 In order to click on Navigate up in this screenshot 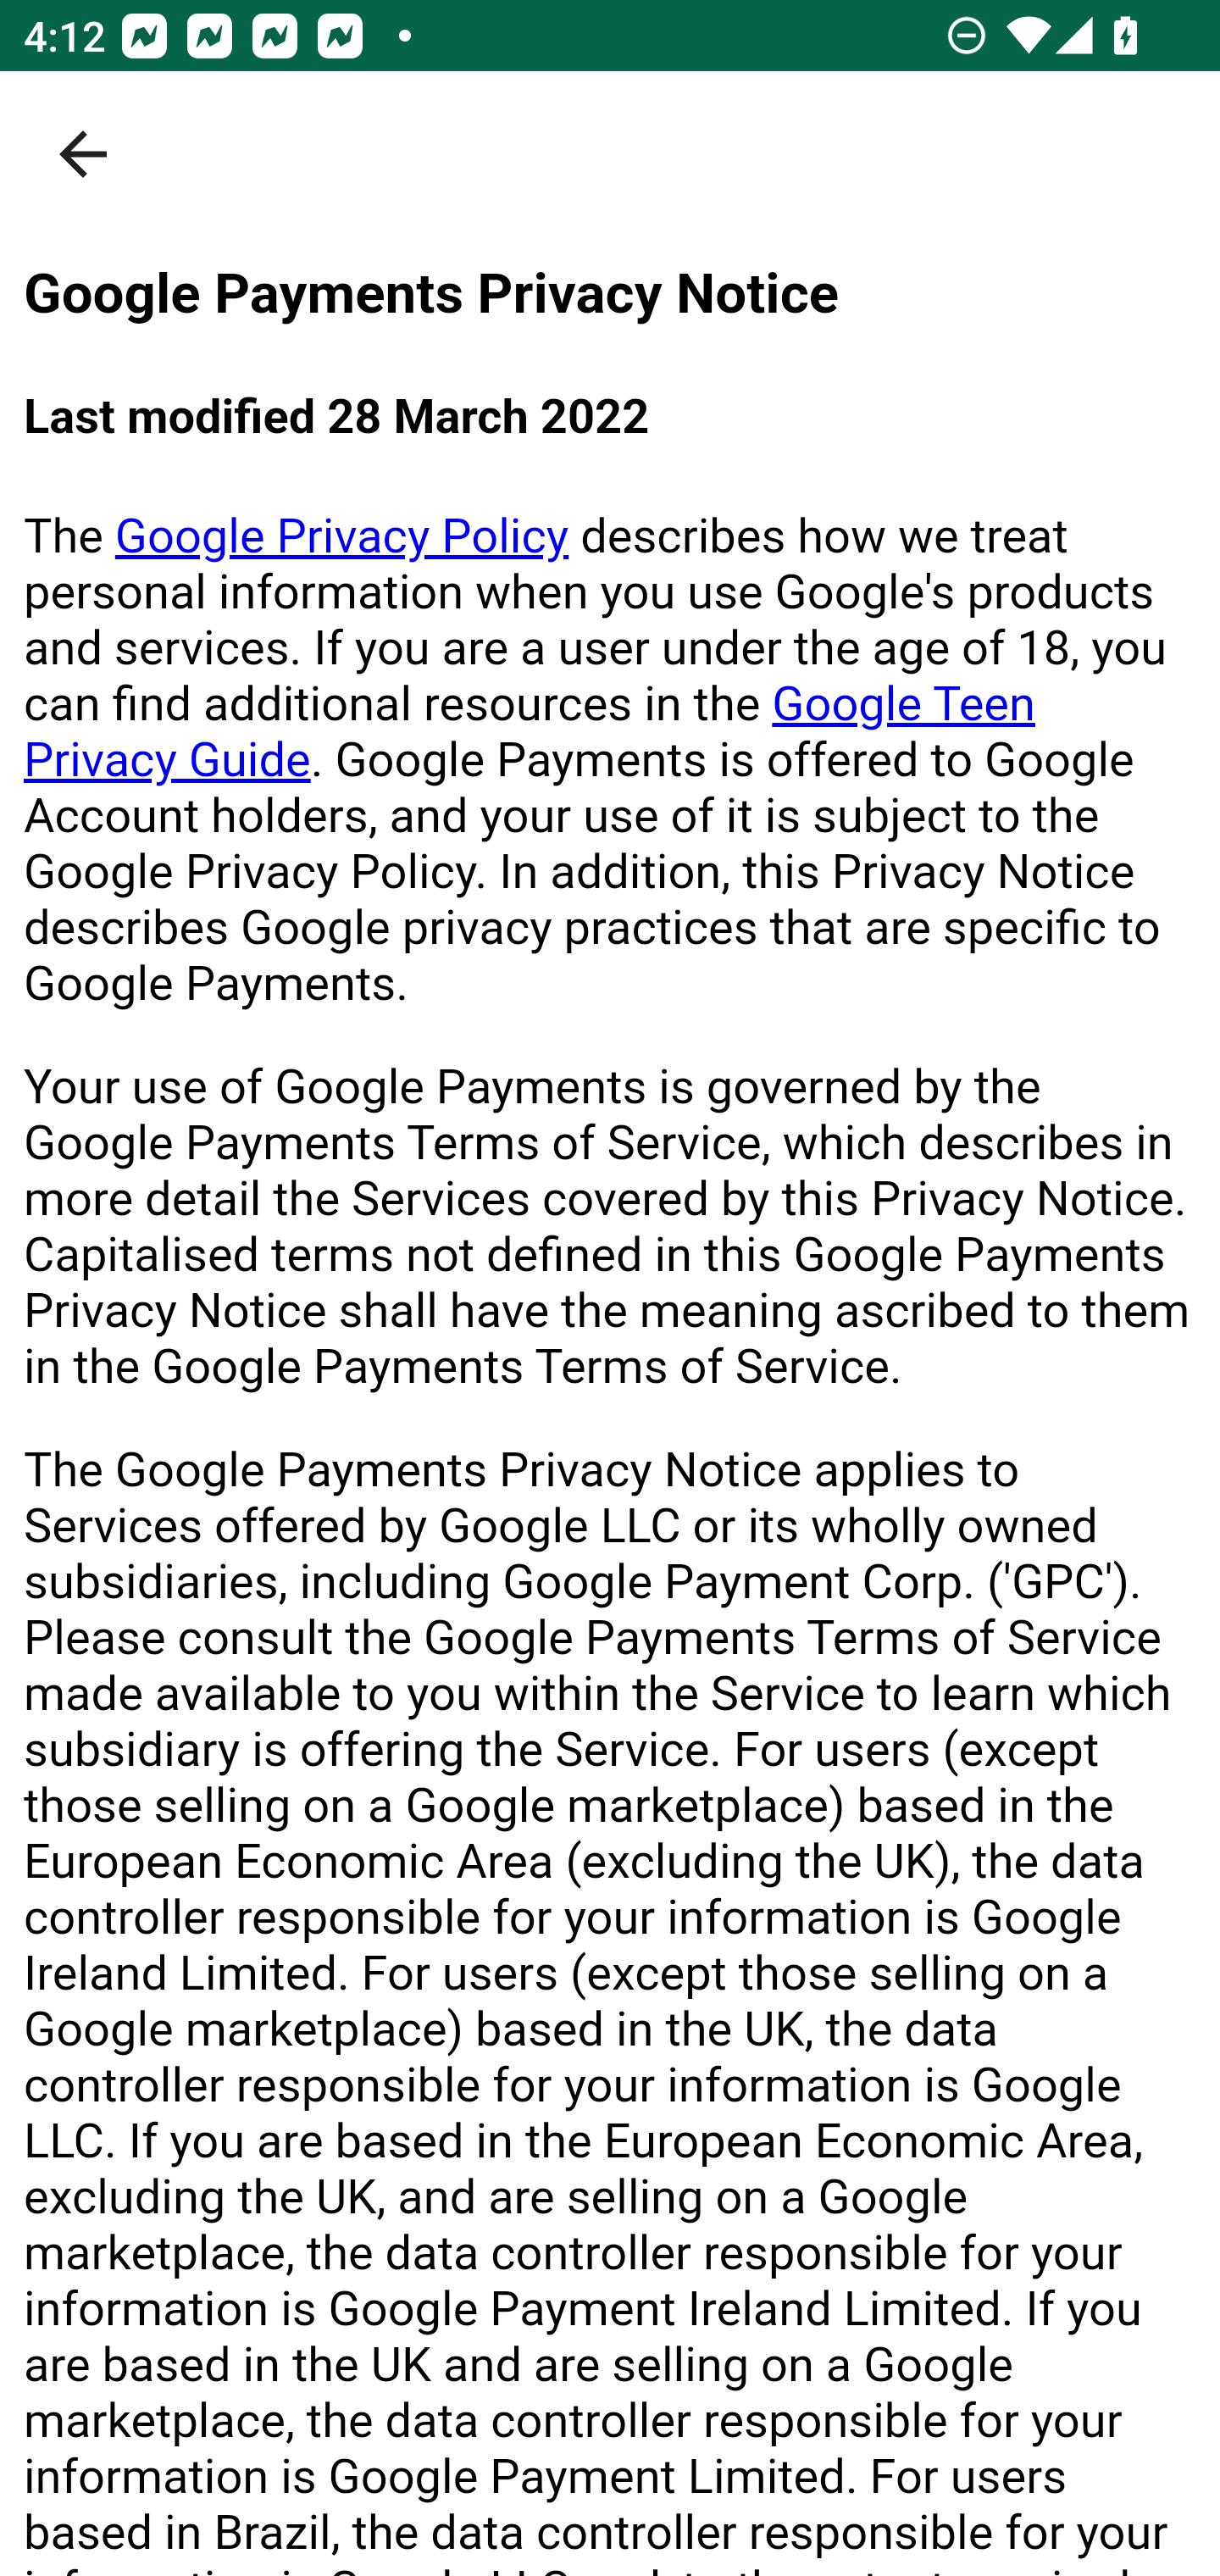, I will do `click(83, 154)`.